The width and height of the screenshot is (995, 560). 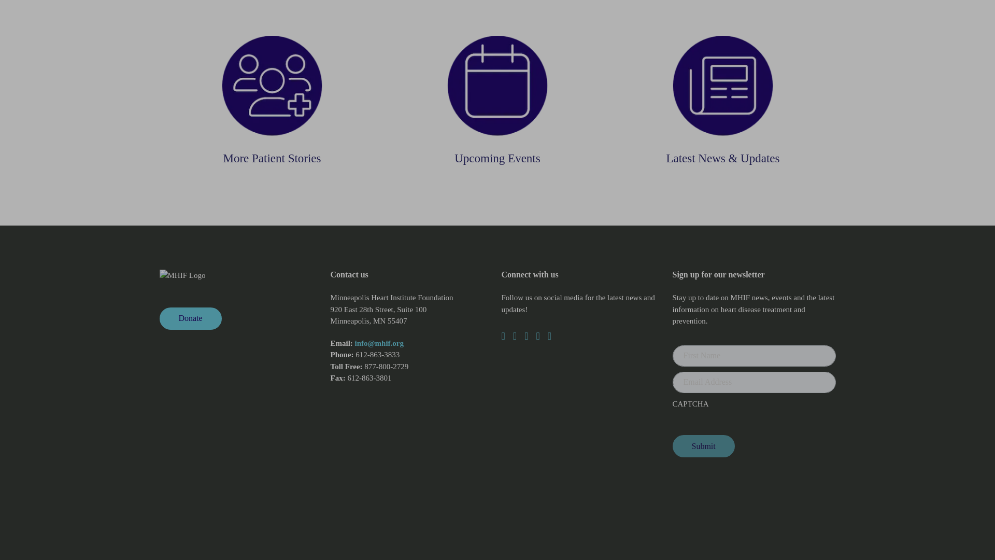 What do you see at coordinates (272, 93) in the screenshot?
I see `Image` at bounding box center [272, 93].